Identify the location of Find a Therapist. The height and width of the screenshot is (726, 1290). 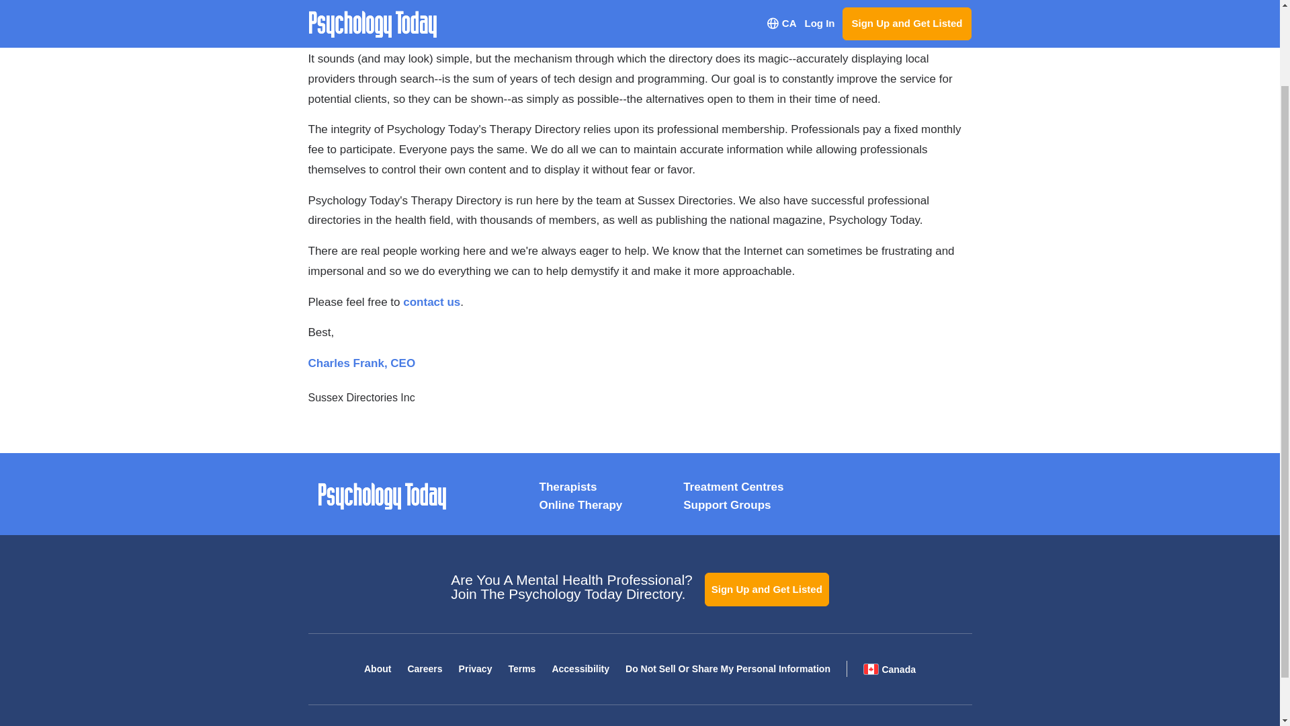
(567, 487).